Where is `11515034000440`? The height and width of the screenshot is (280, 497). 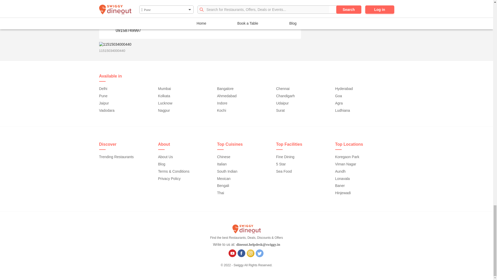 11515034000440 is located at coordinates (115, 45).